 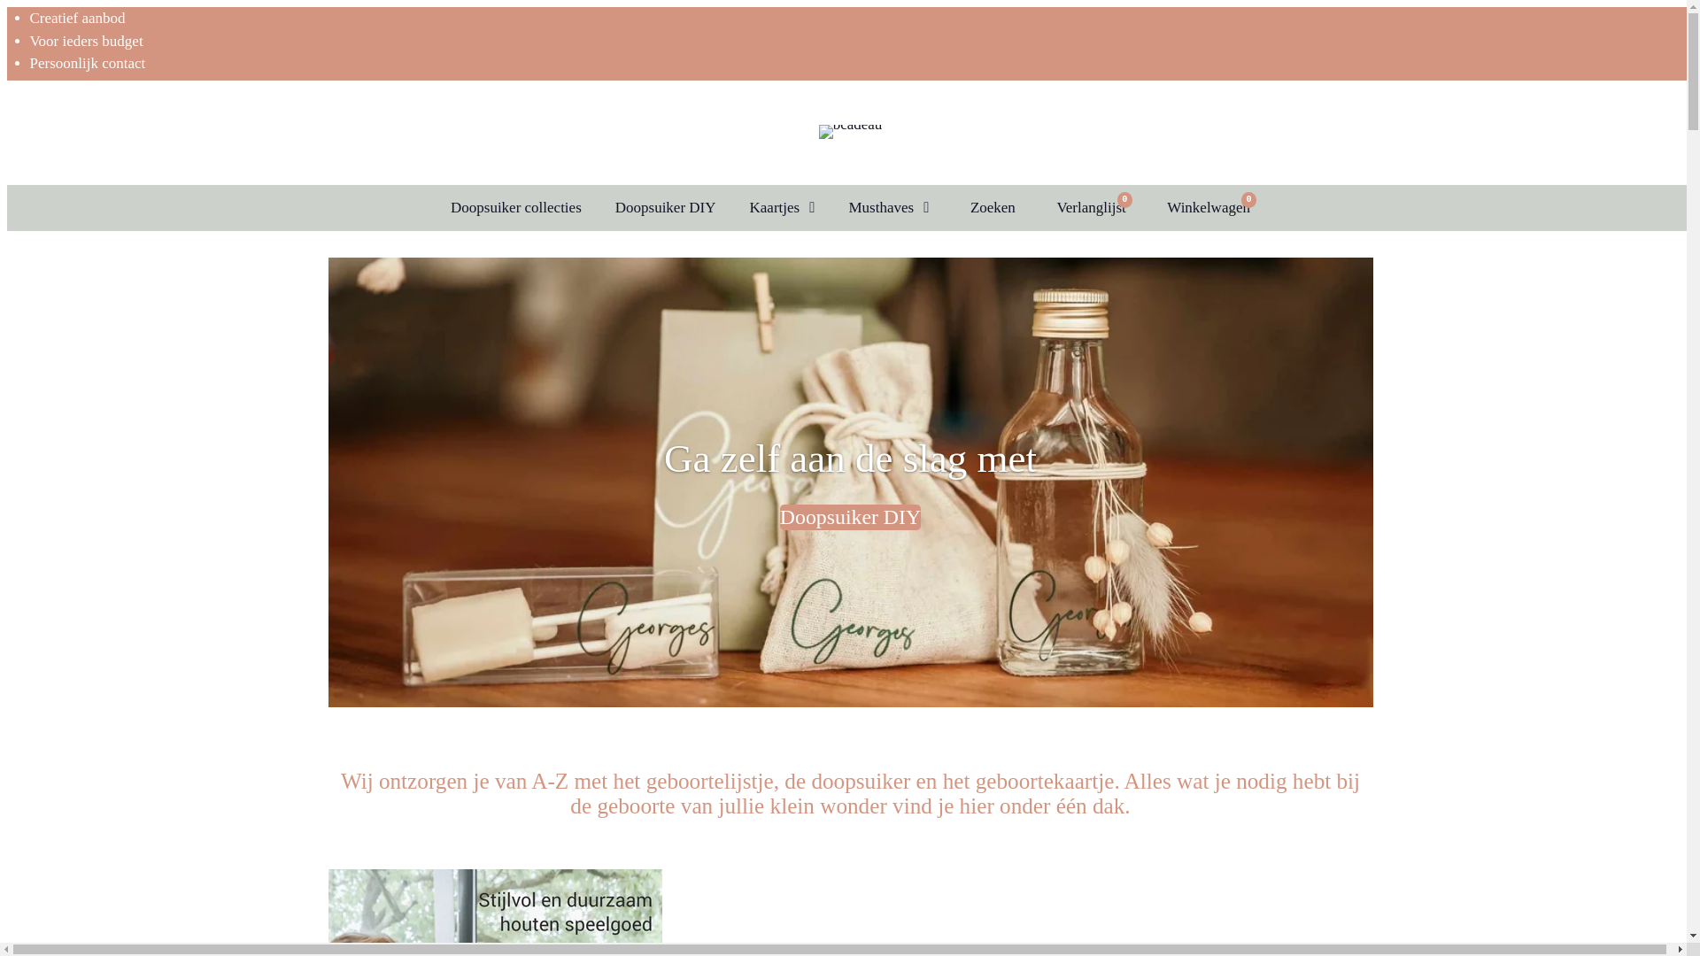 I want to click on bcadeau, so click(x=851, y=133).